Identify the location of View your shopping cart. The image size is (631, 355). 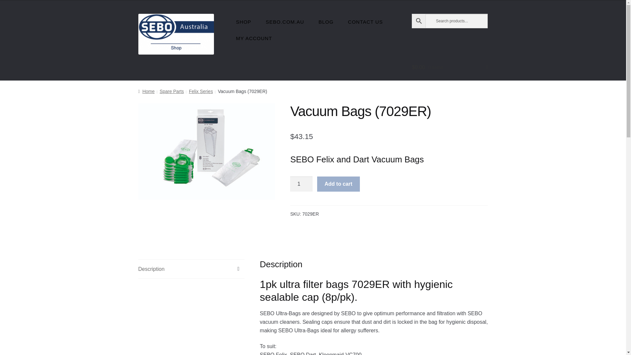
(450, 67).